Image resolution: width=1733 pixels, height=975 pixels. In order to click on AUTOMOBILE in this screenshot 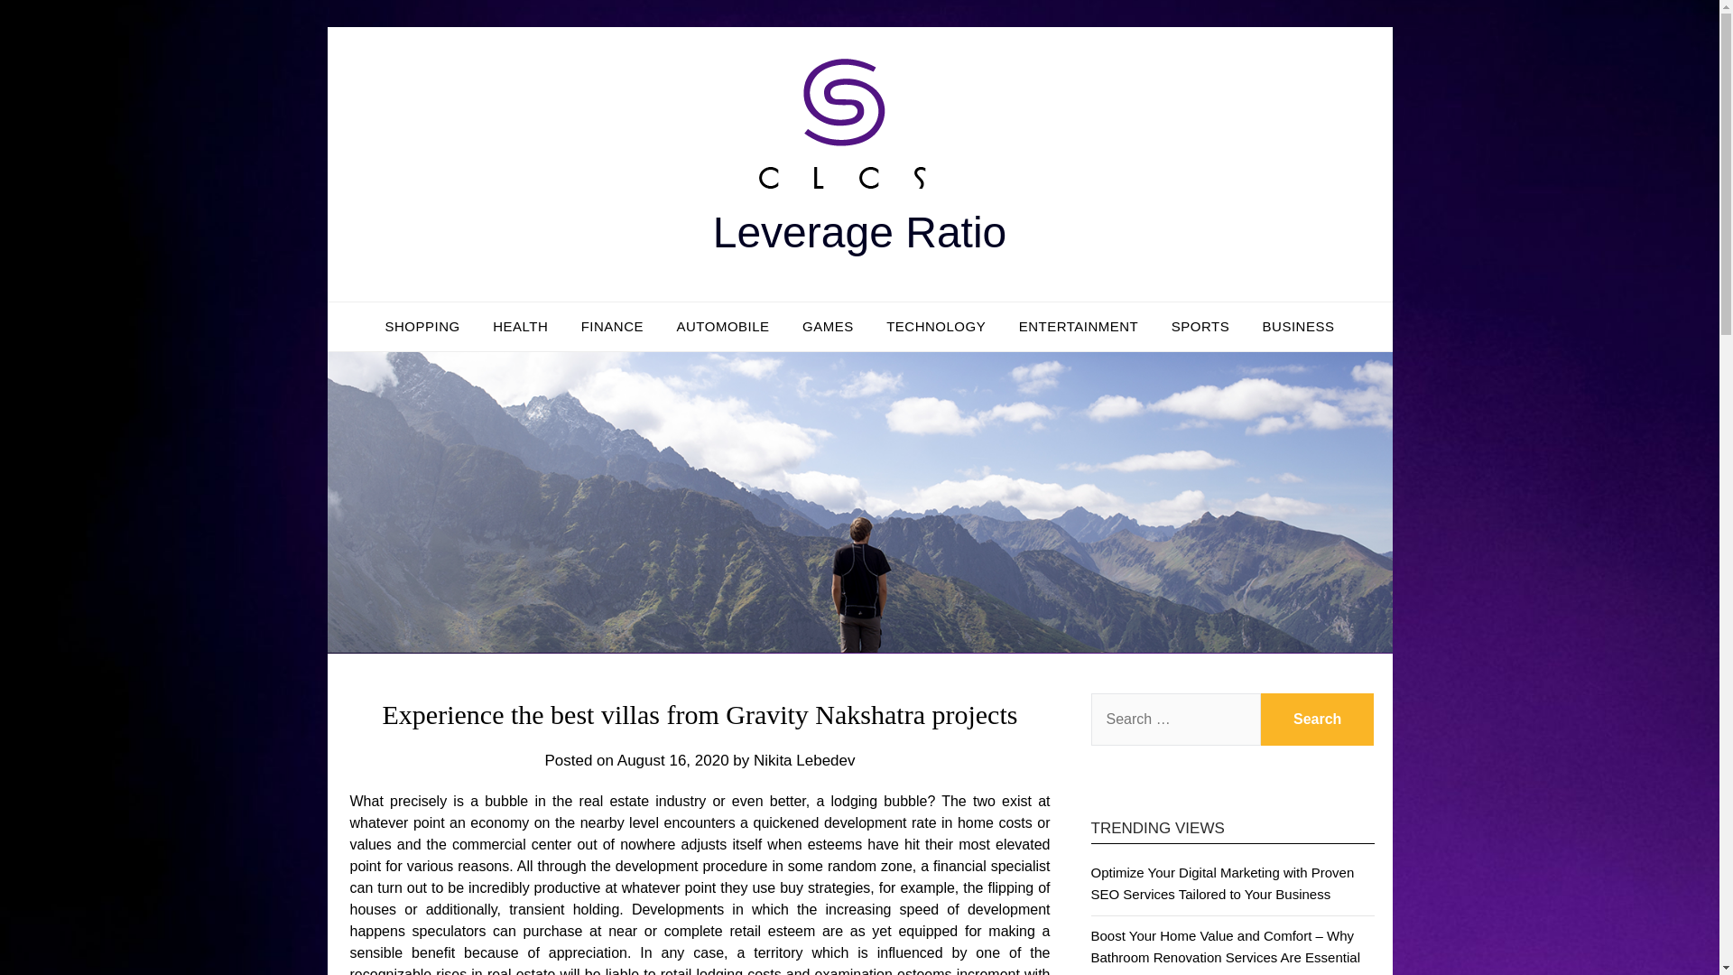, I will do `click(723, 326)`.